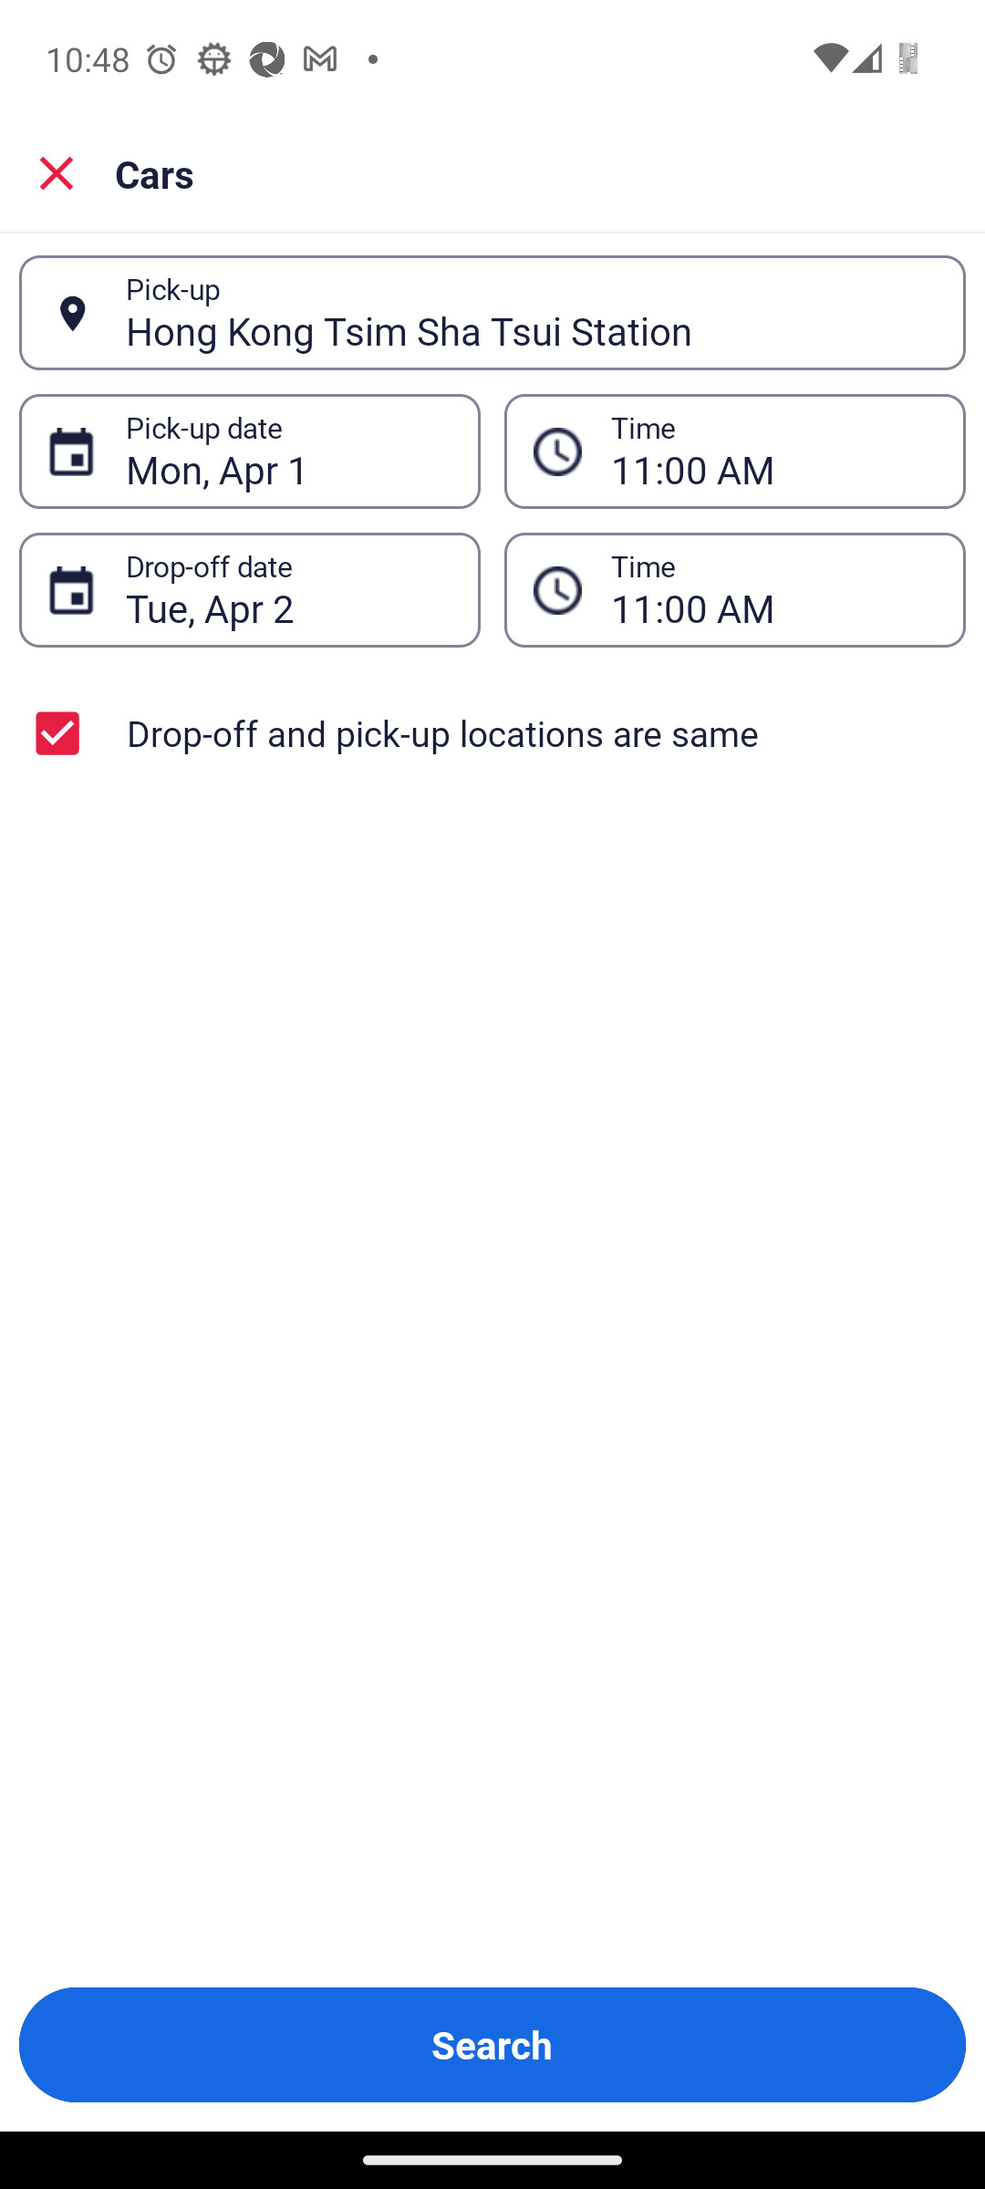  I want to click on Drop-off and pick-up locations are same, so click(493, 733).